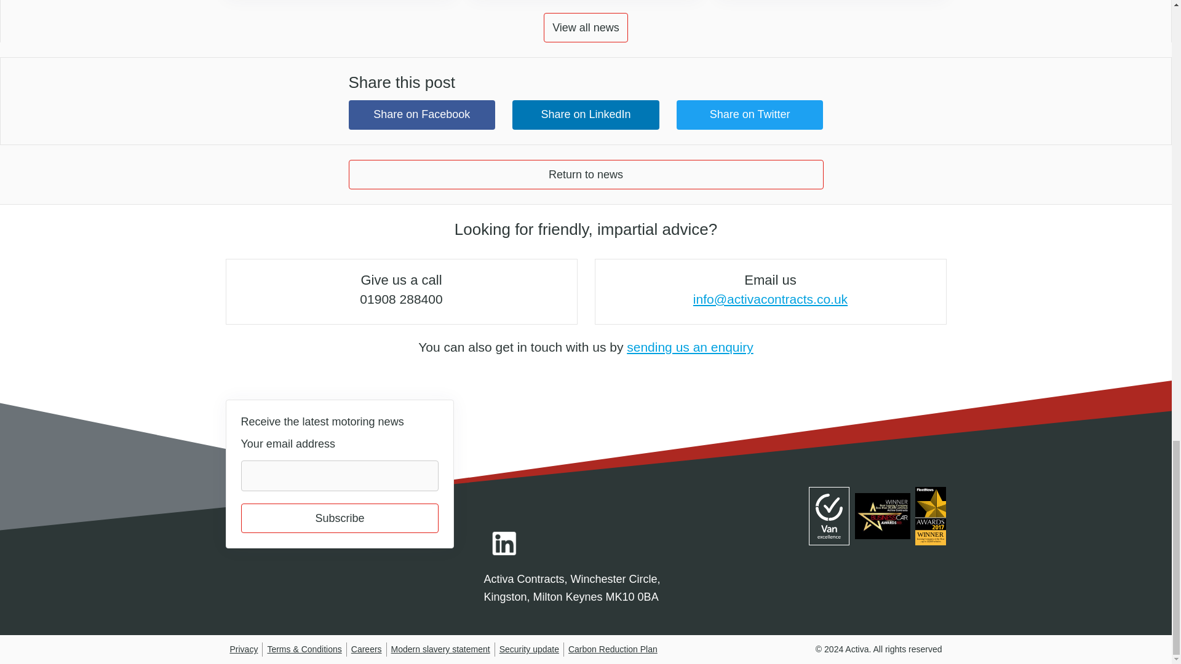 Image resolution: width=1181 pixels, height=664 pixels. What do you see at coordinates (244, 649) in the screenshot?
I see `Privacy` at bounding box center [244, 649].